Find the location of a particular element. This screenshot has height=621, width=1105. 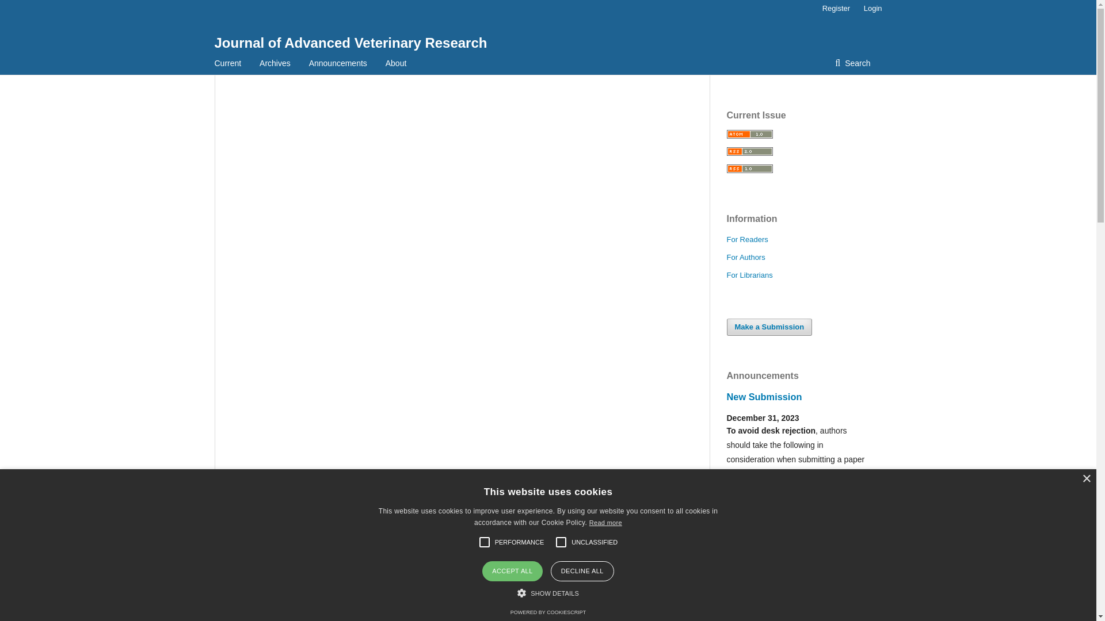

Home is located at coordinates (241, 538).